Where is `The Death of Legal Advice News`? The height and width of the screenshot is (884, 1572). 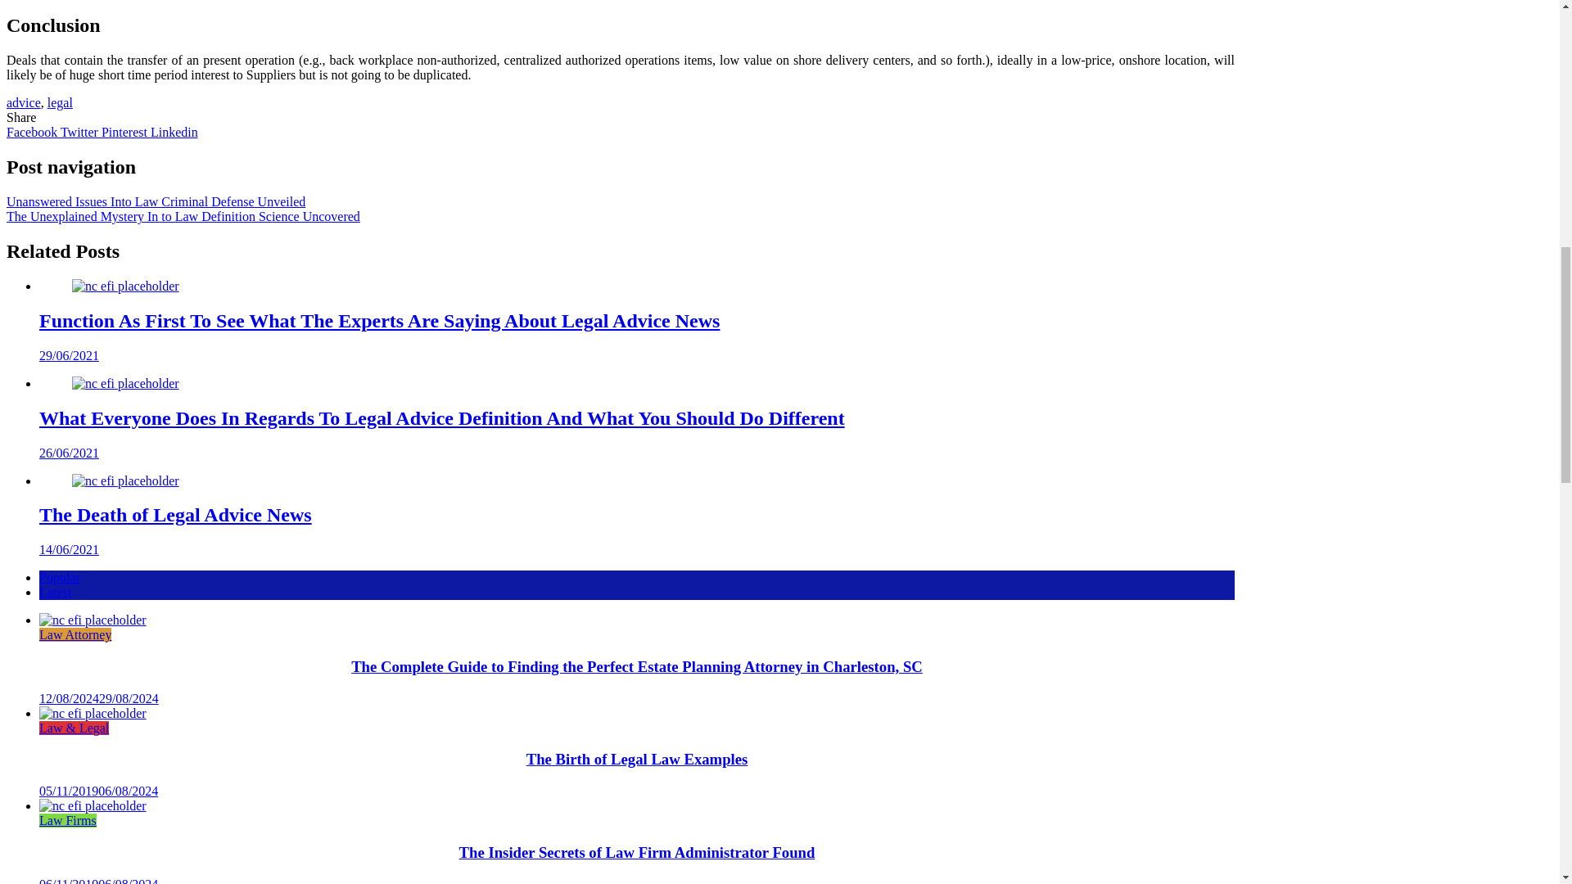 The Death of Legal Advice News is located at coordinates (175, 514).